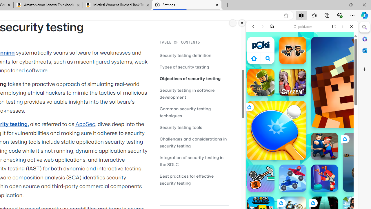 The height and width of the screenshot is (209, 371). I want to click on Cryzen.io Cryzen.io, so click(293, 82).